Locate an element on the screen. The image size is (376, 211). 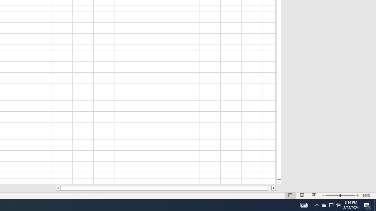
Q2790: 100% is located at coordinates (375, 205).